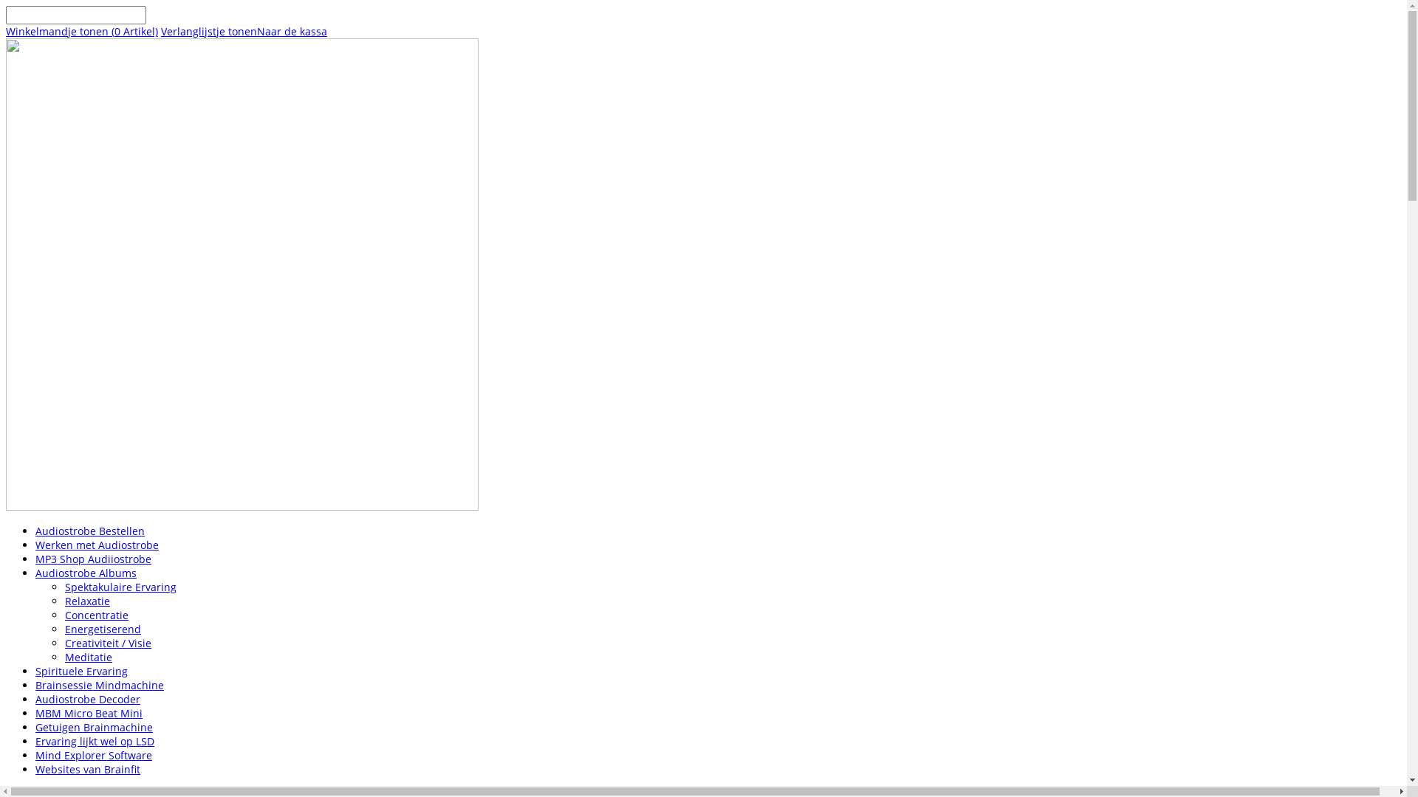 The height and width of the screenshot is (797, 1418). What do you see at coordinates (121, 587) in the screenshot?
I see `Spektakulaire Ervaring` at bounding box center [121, 587].